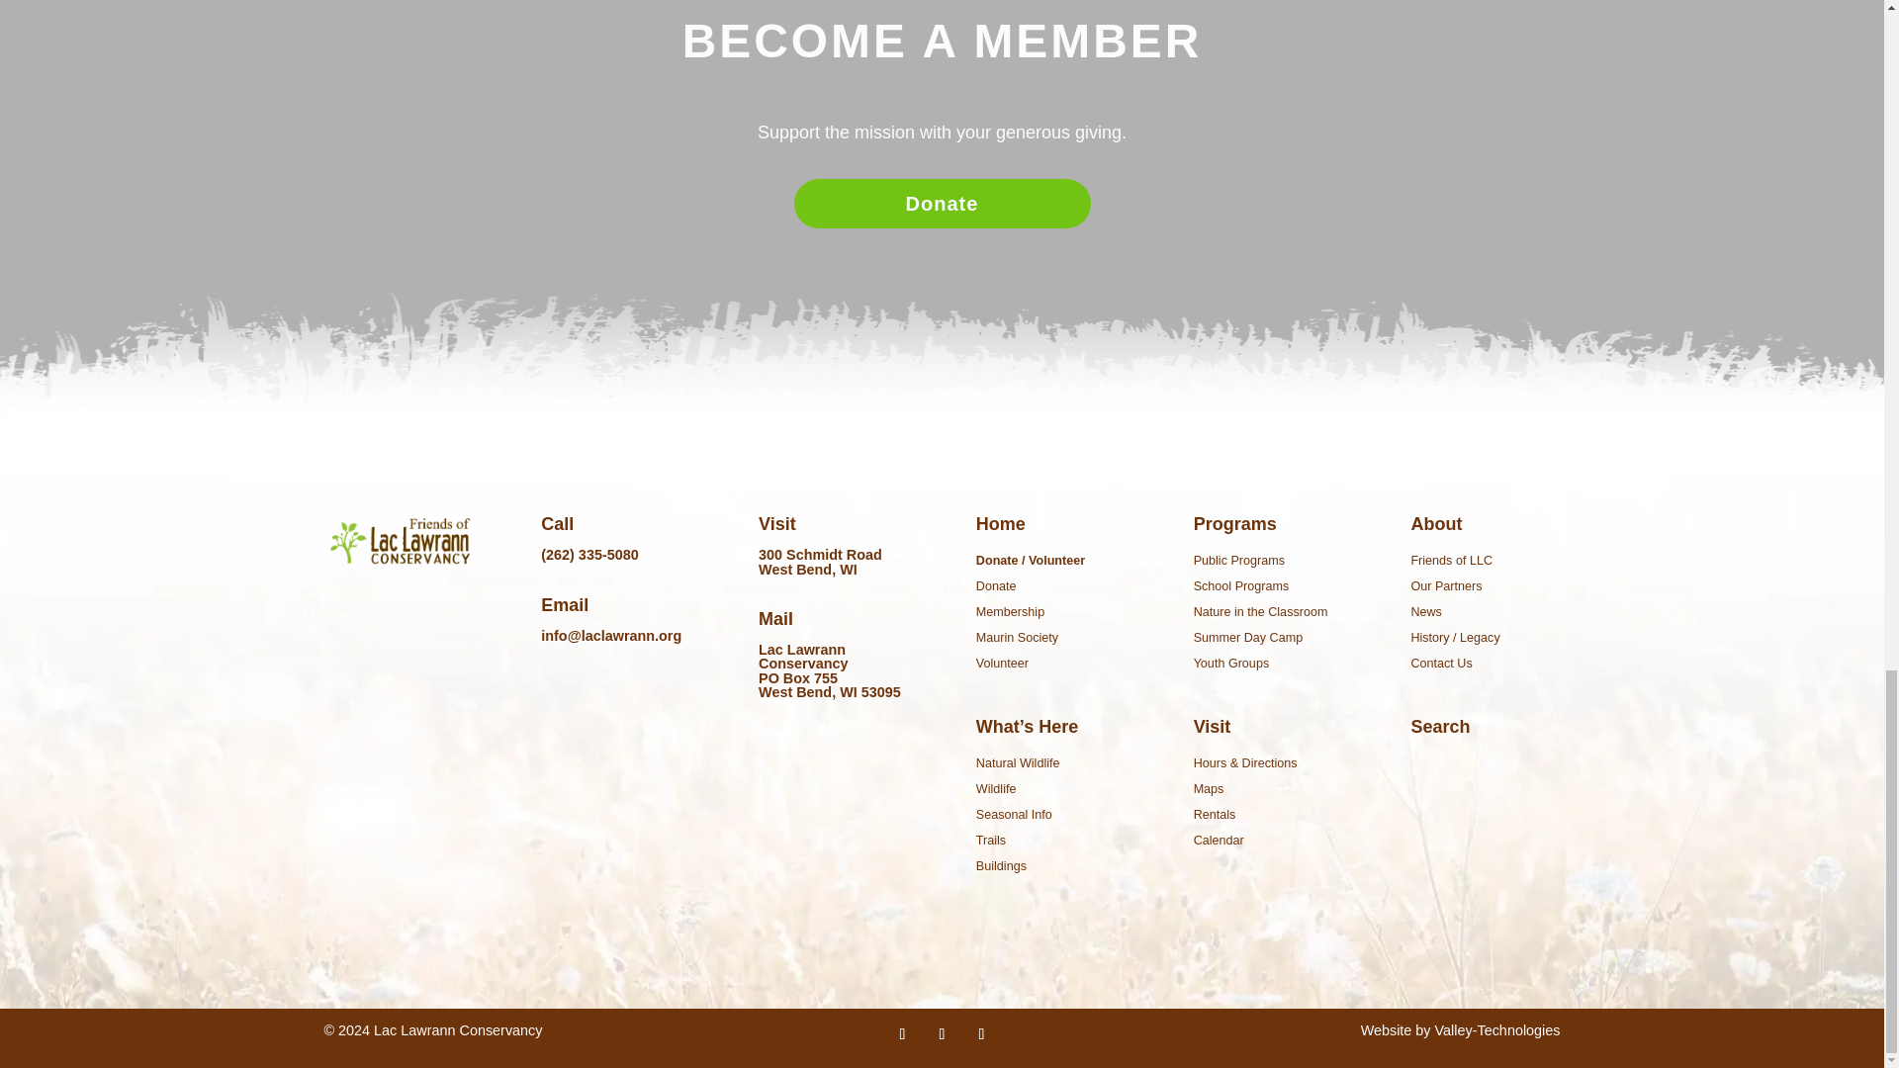  I want to click on Follow on Facebook, so click(902, 1034).